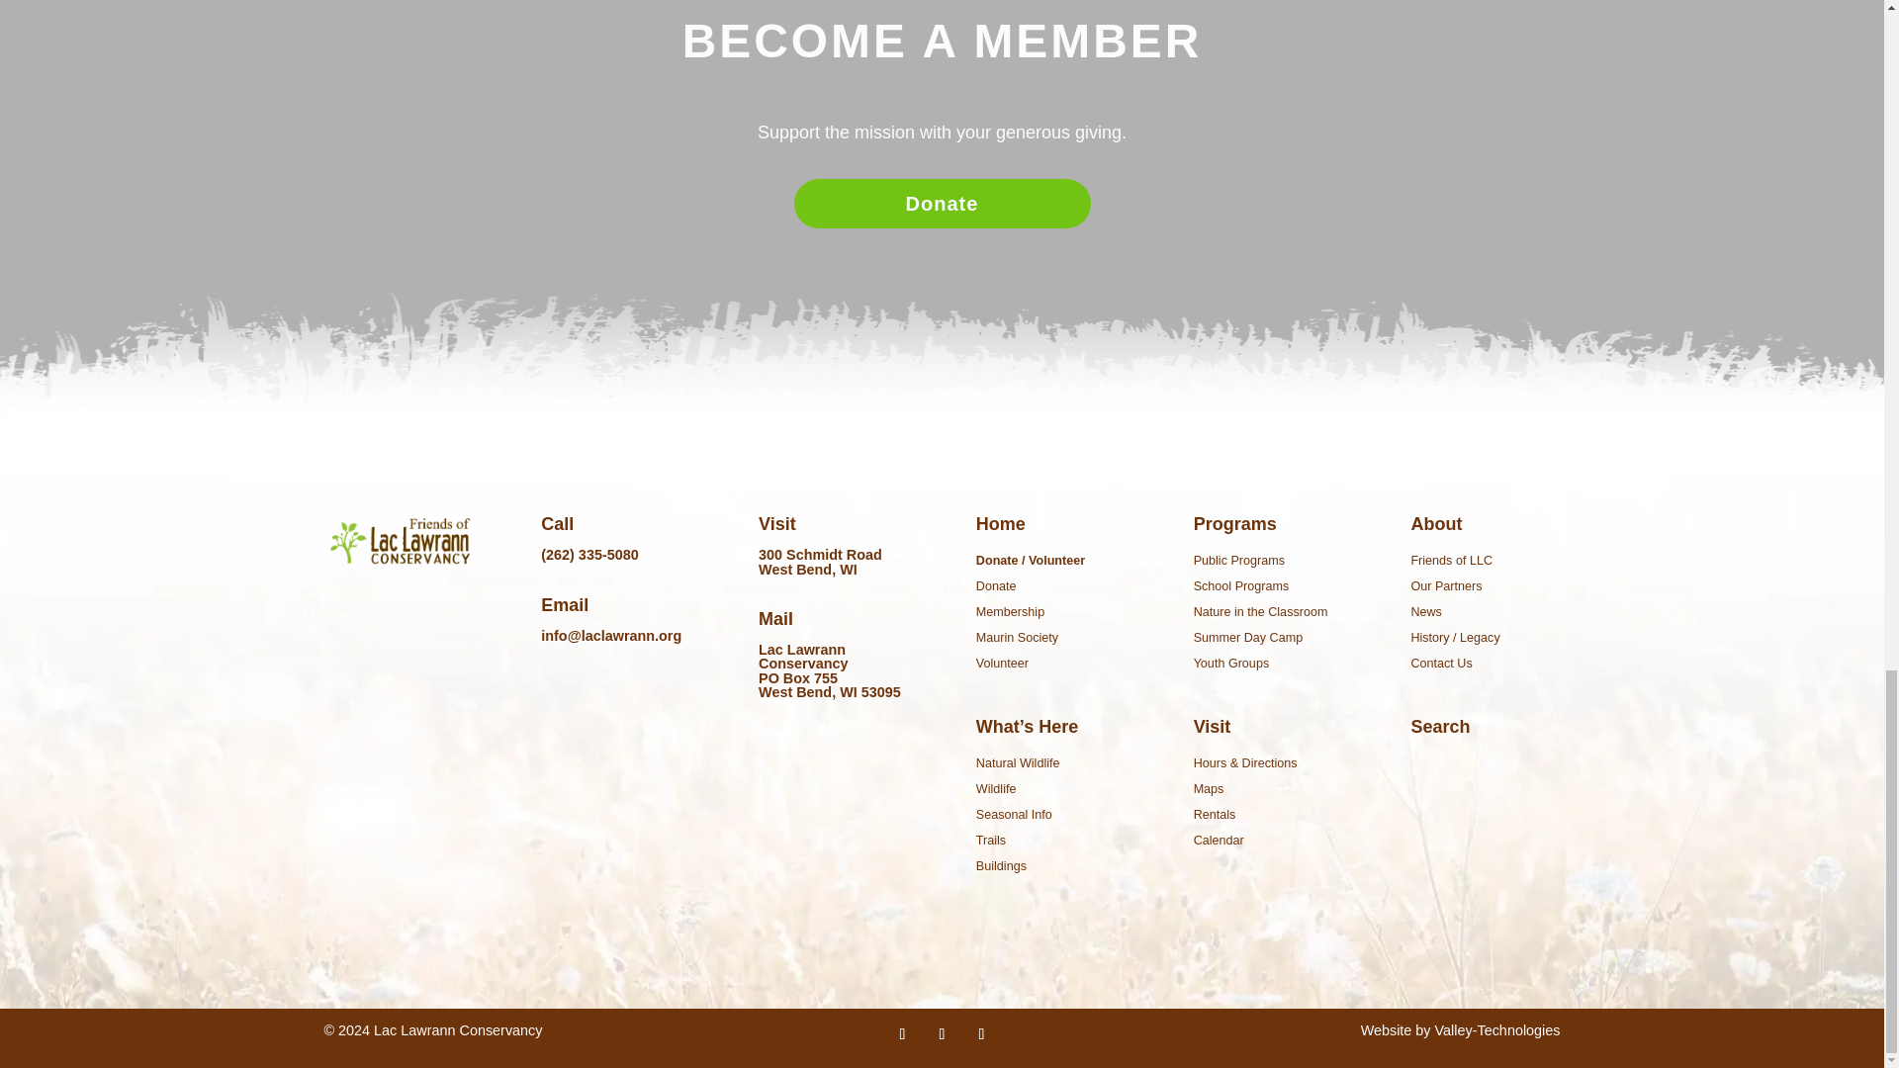  I want to click on Follow on Facebook, so click(902, 1034).